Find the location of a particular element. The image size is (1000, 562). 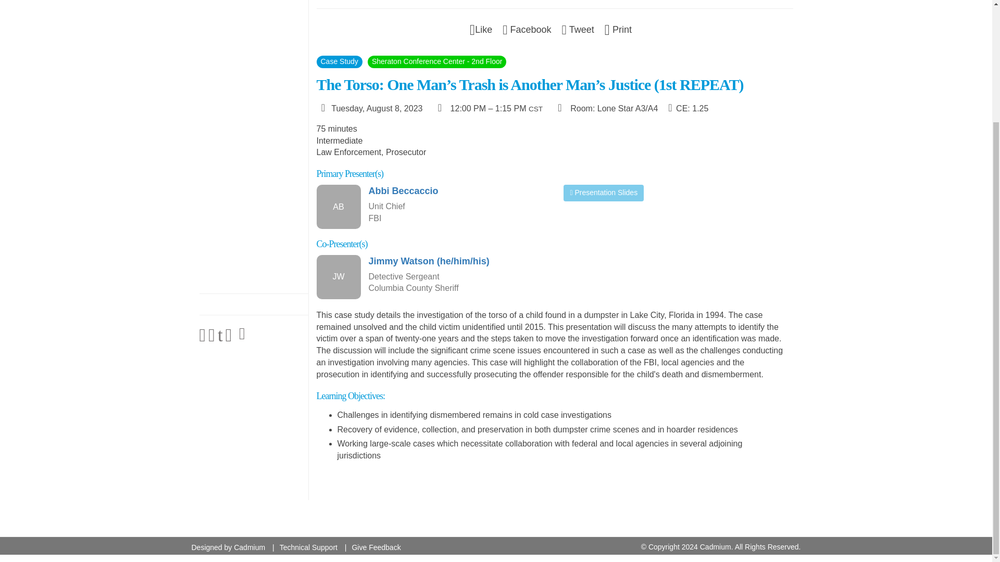

Print is located at coordinates (618, 29).